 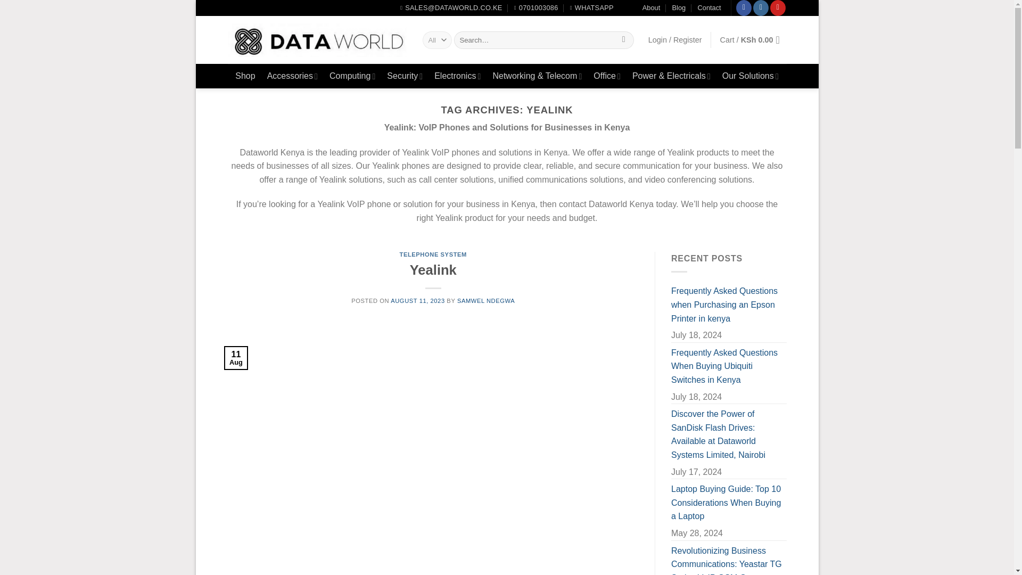 I want to click on Accessories, so click(x=292, y=76).